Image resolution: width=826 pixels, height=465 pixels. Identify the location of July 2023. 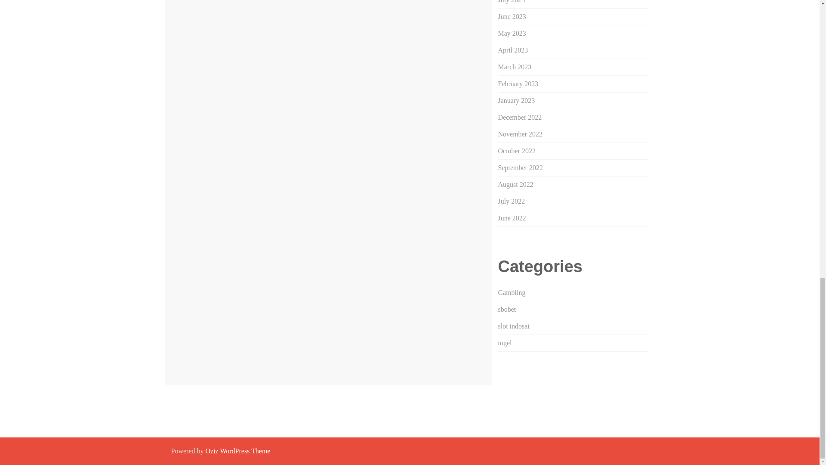
(512, 2).